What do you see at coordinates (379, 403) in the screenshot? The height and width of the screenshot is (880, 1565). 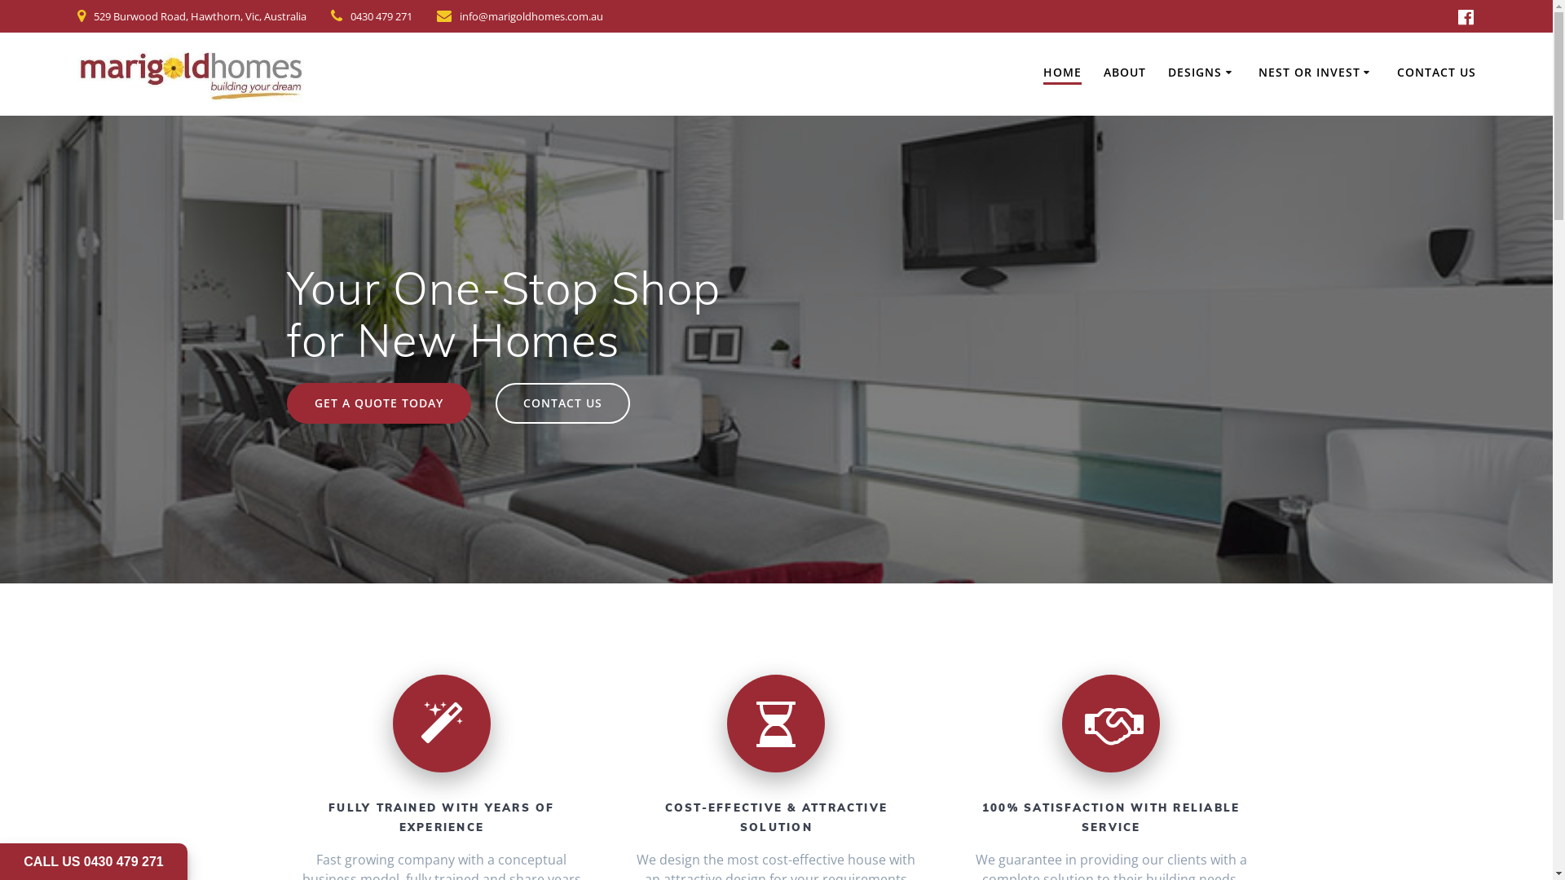 I see `GET A QUOTE TODAY` at bounding box center [379, 403].